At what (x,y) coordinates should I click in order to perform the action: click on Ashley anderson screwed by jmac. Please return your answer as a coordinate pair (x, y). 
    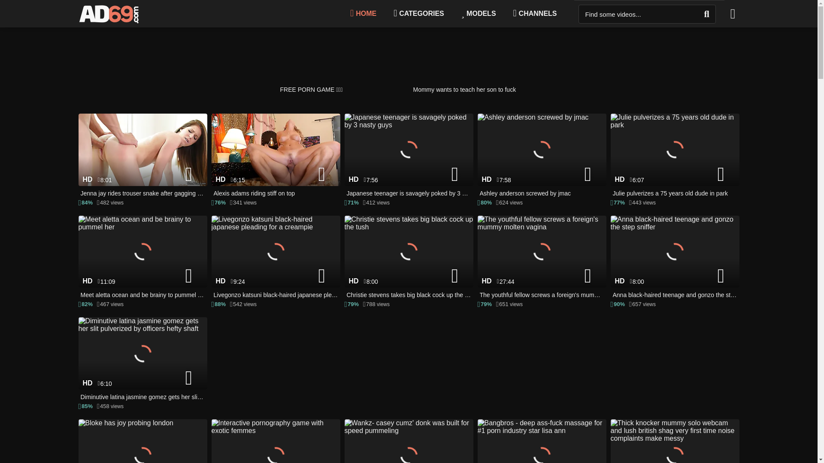
    Looking at the image, I should click on (541, 156).